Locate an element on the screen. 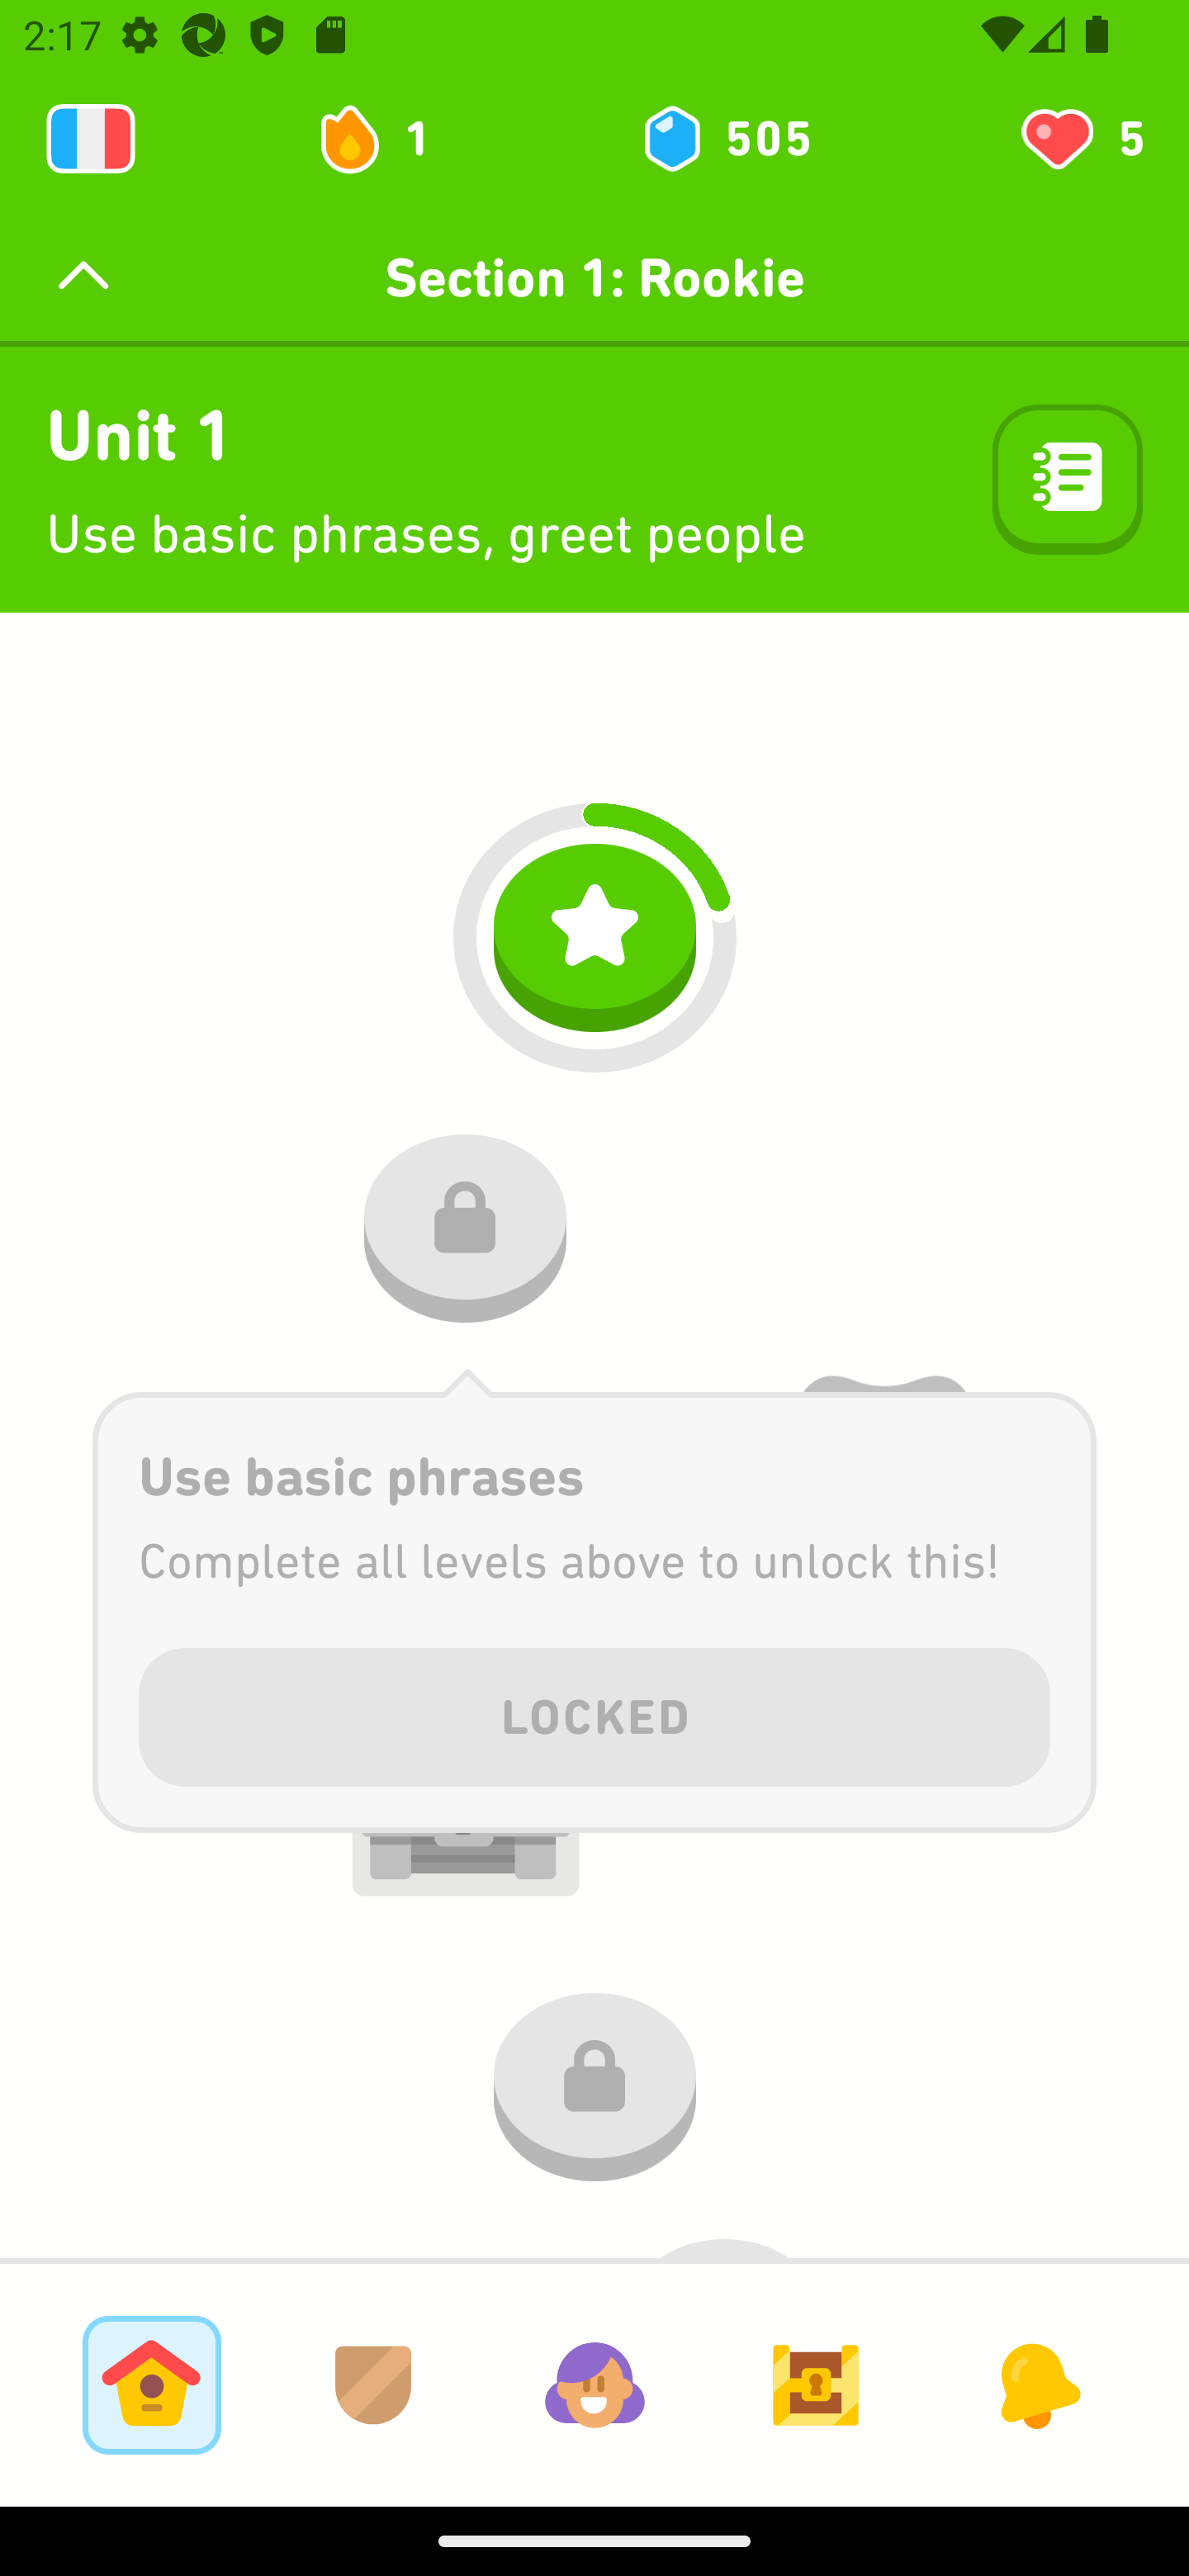  Goals Tab is located at coordinates (816, 2384).